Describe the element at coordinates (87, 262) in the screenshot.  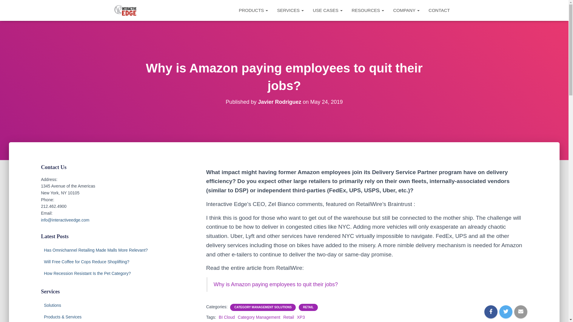
I see `Will Free Coffee for Cops Reduce Shoplifting?` at that location.